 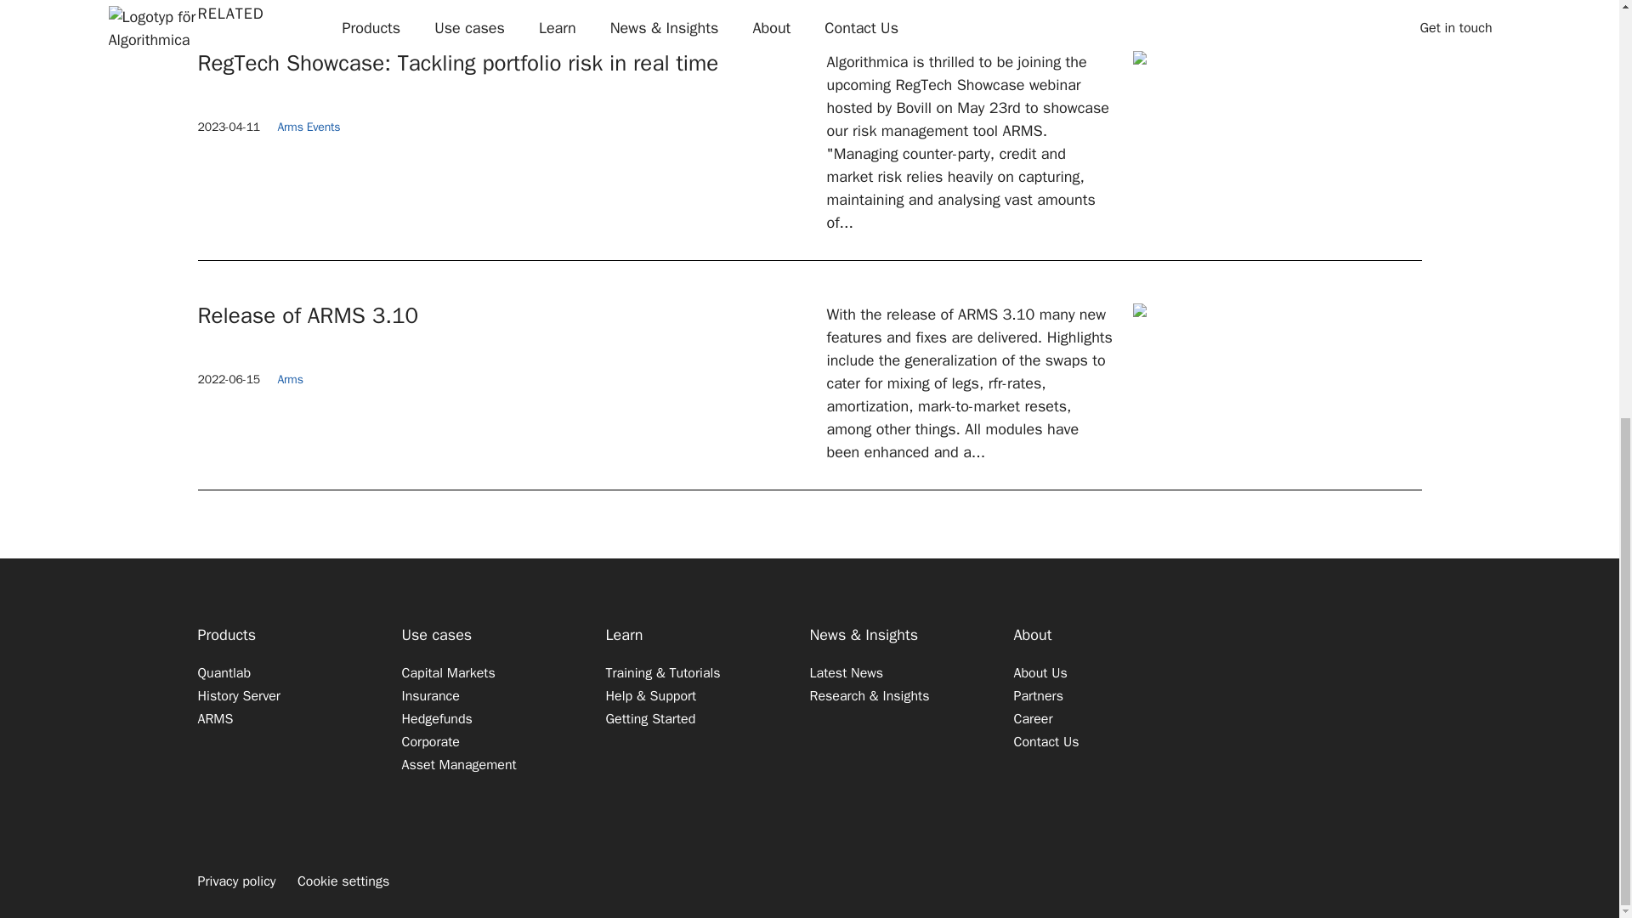 What do you see at coordinates (215, 718) in the screenshot?
I see `ARMS` at bounding box center [215, 718].